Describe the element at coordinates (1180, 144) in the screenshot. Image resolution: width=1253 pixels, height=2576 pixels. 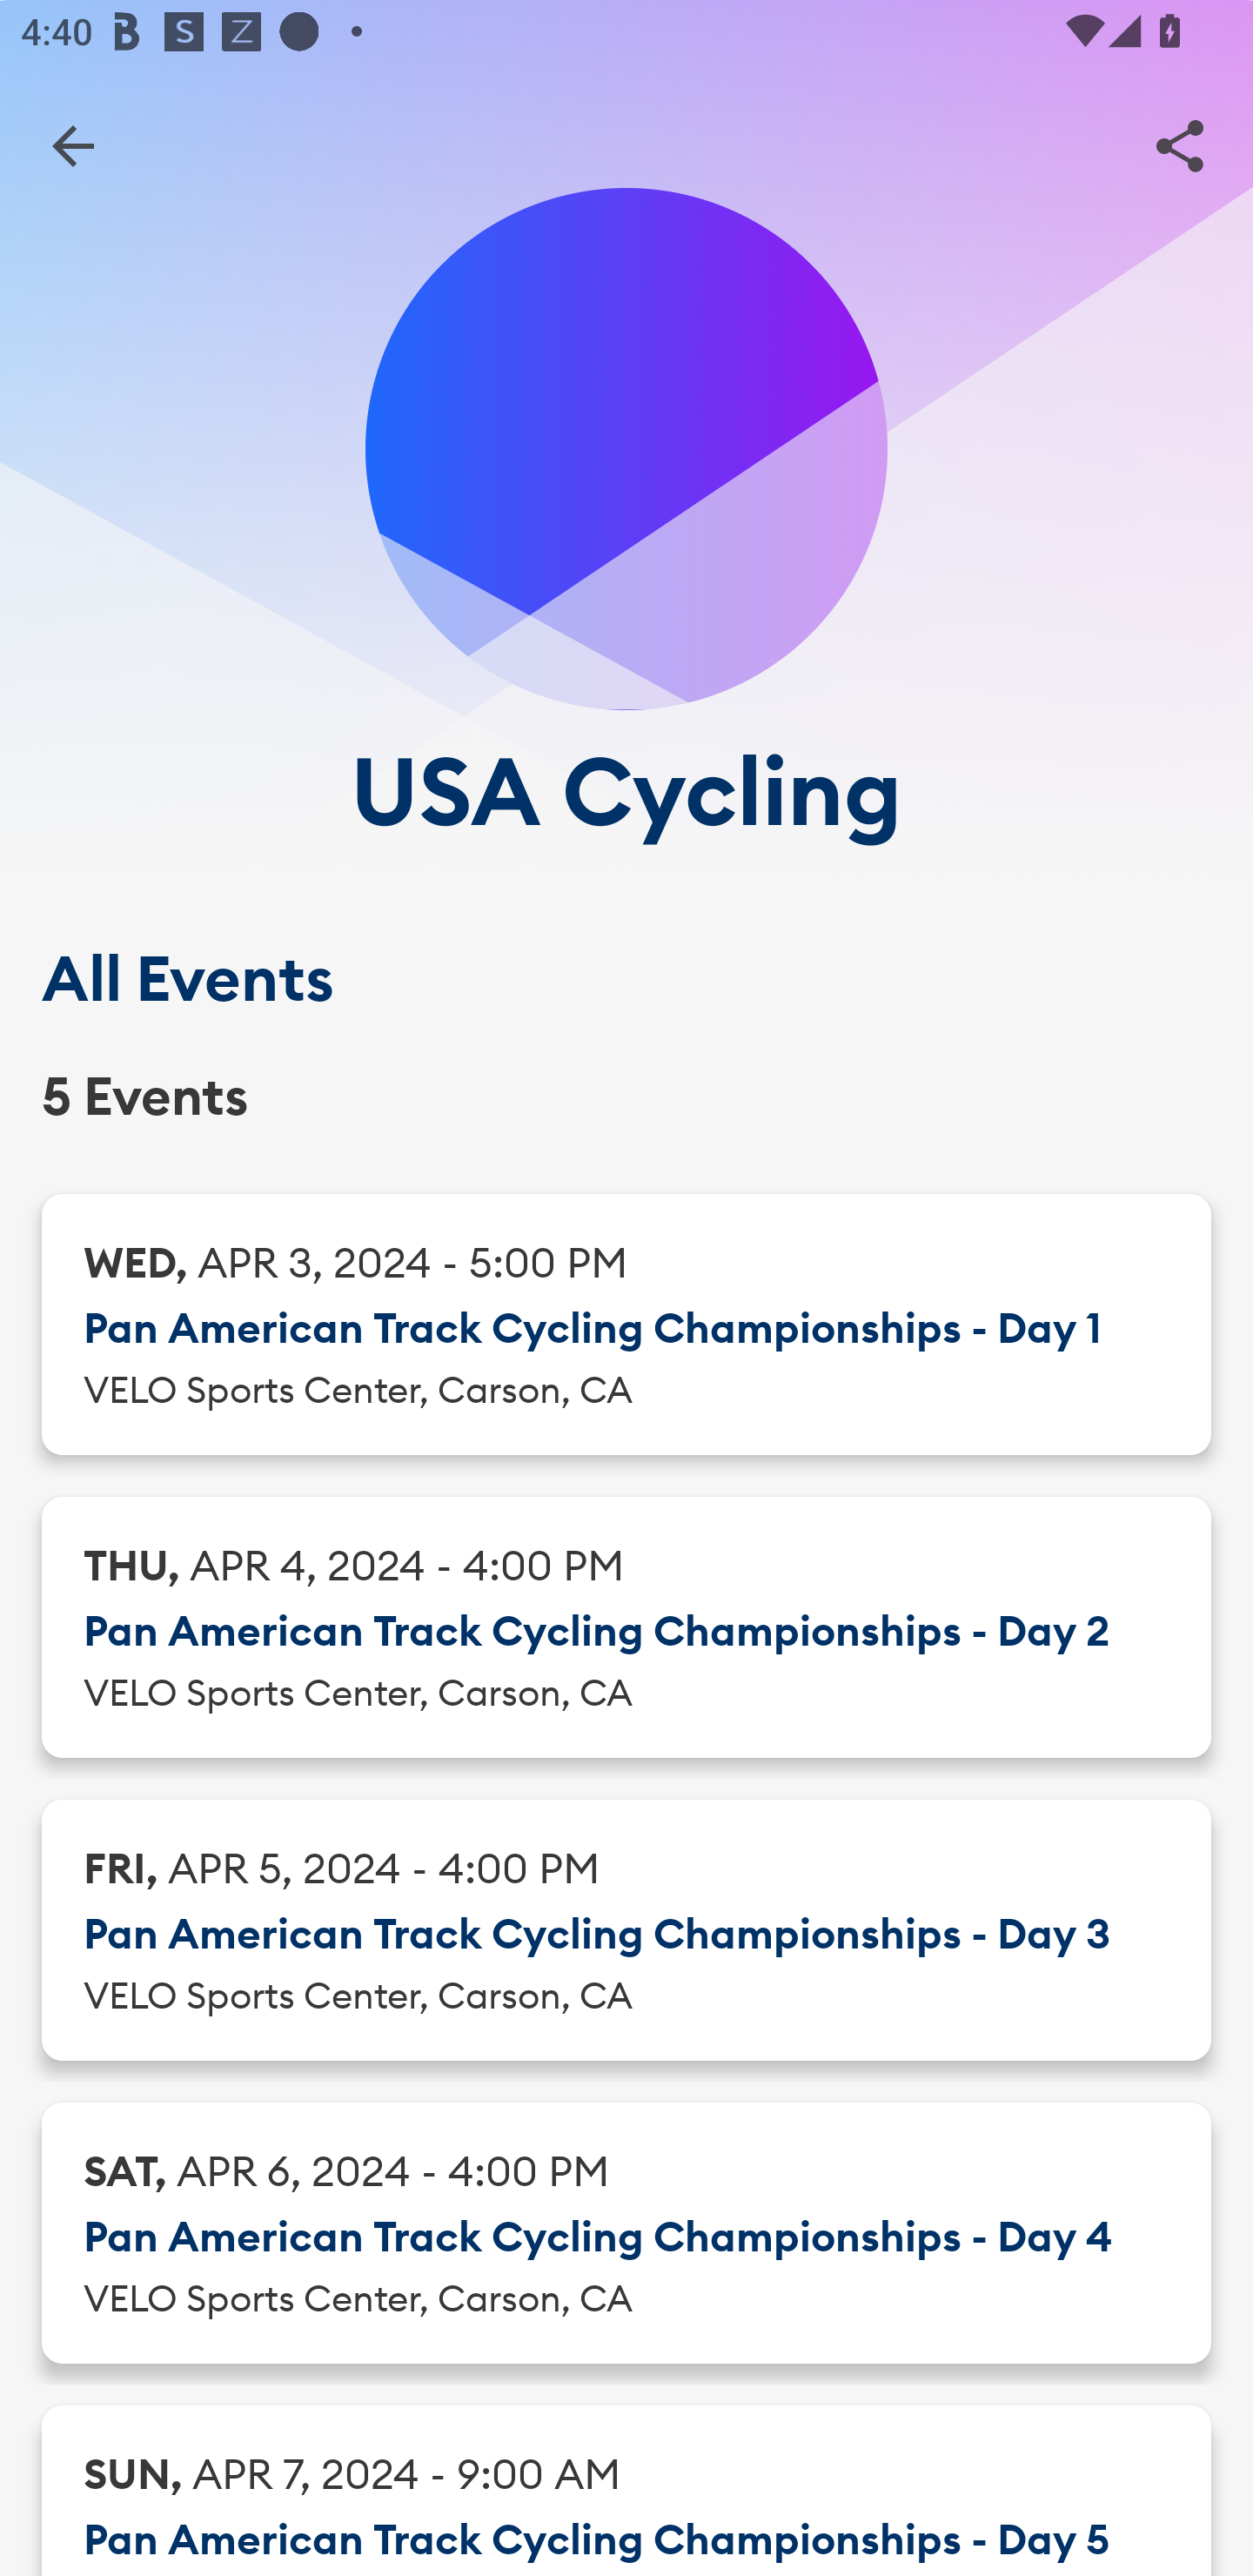
I see `Share` at that location.